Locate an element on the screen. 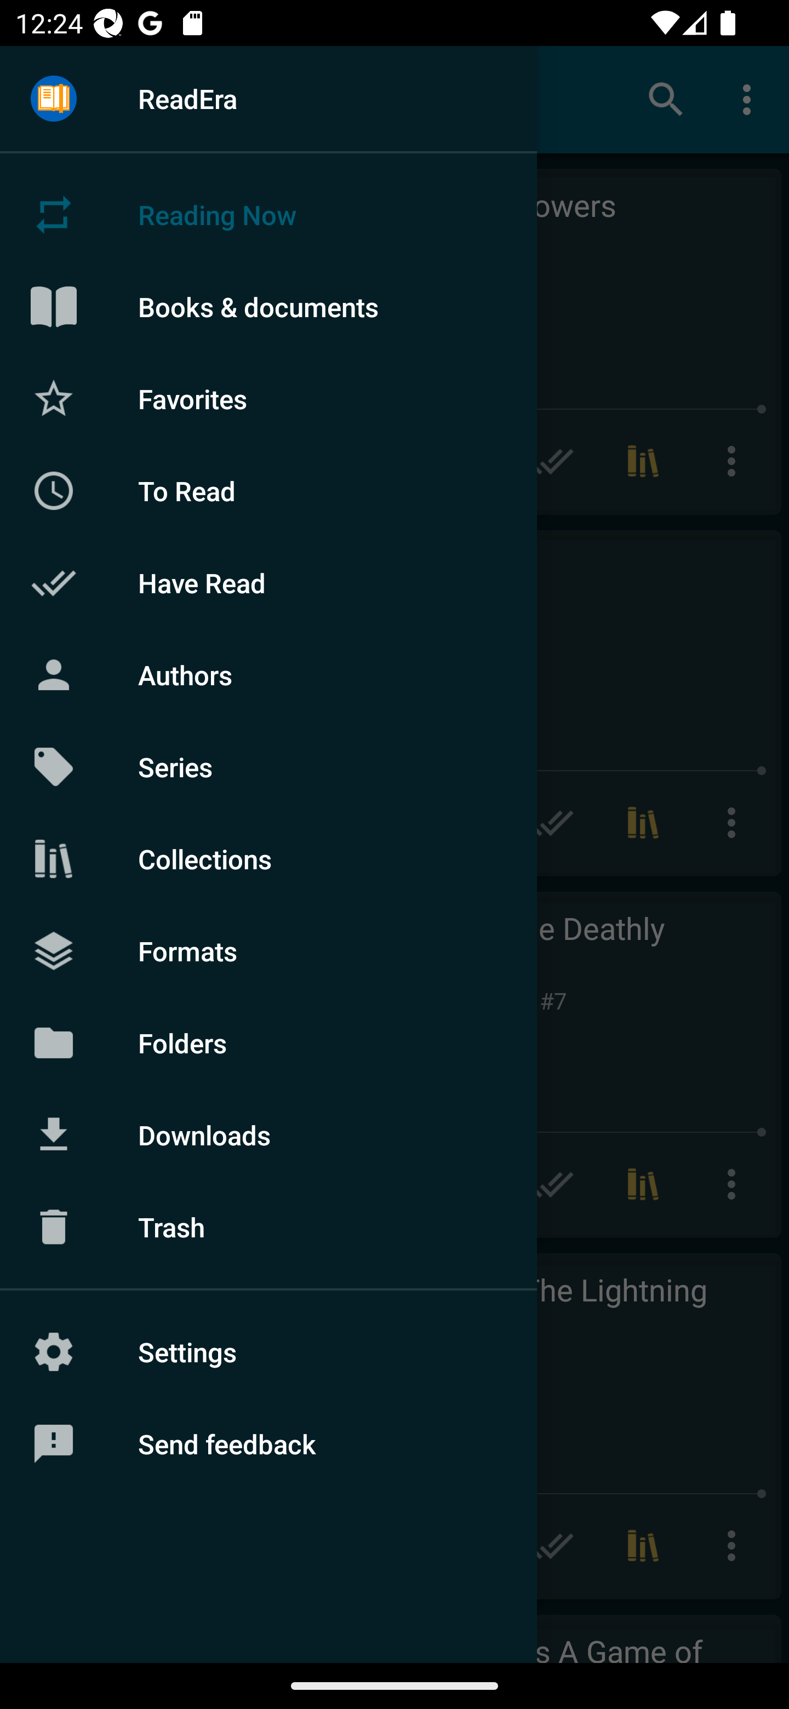  Menu is located at coordinates (54, 100).